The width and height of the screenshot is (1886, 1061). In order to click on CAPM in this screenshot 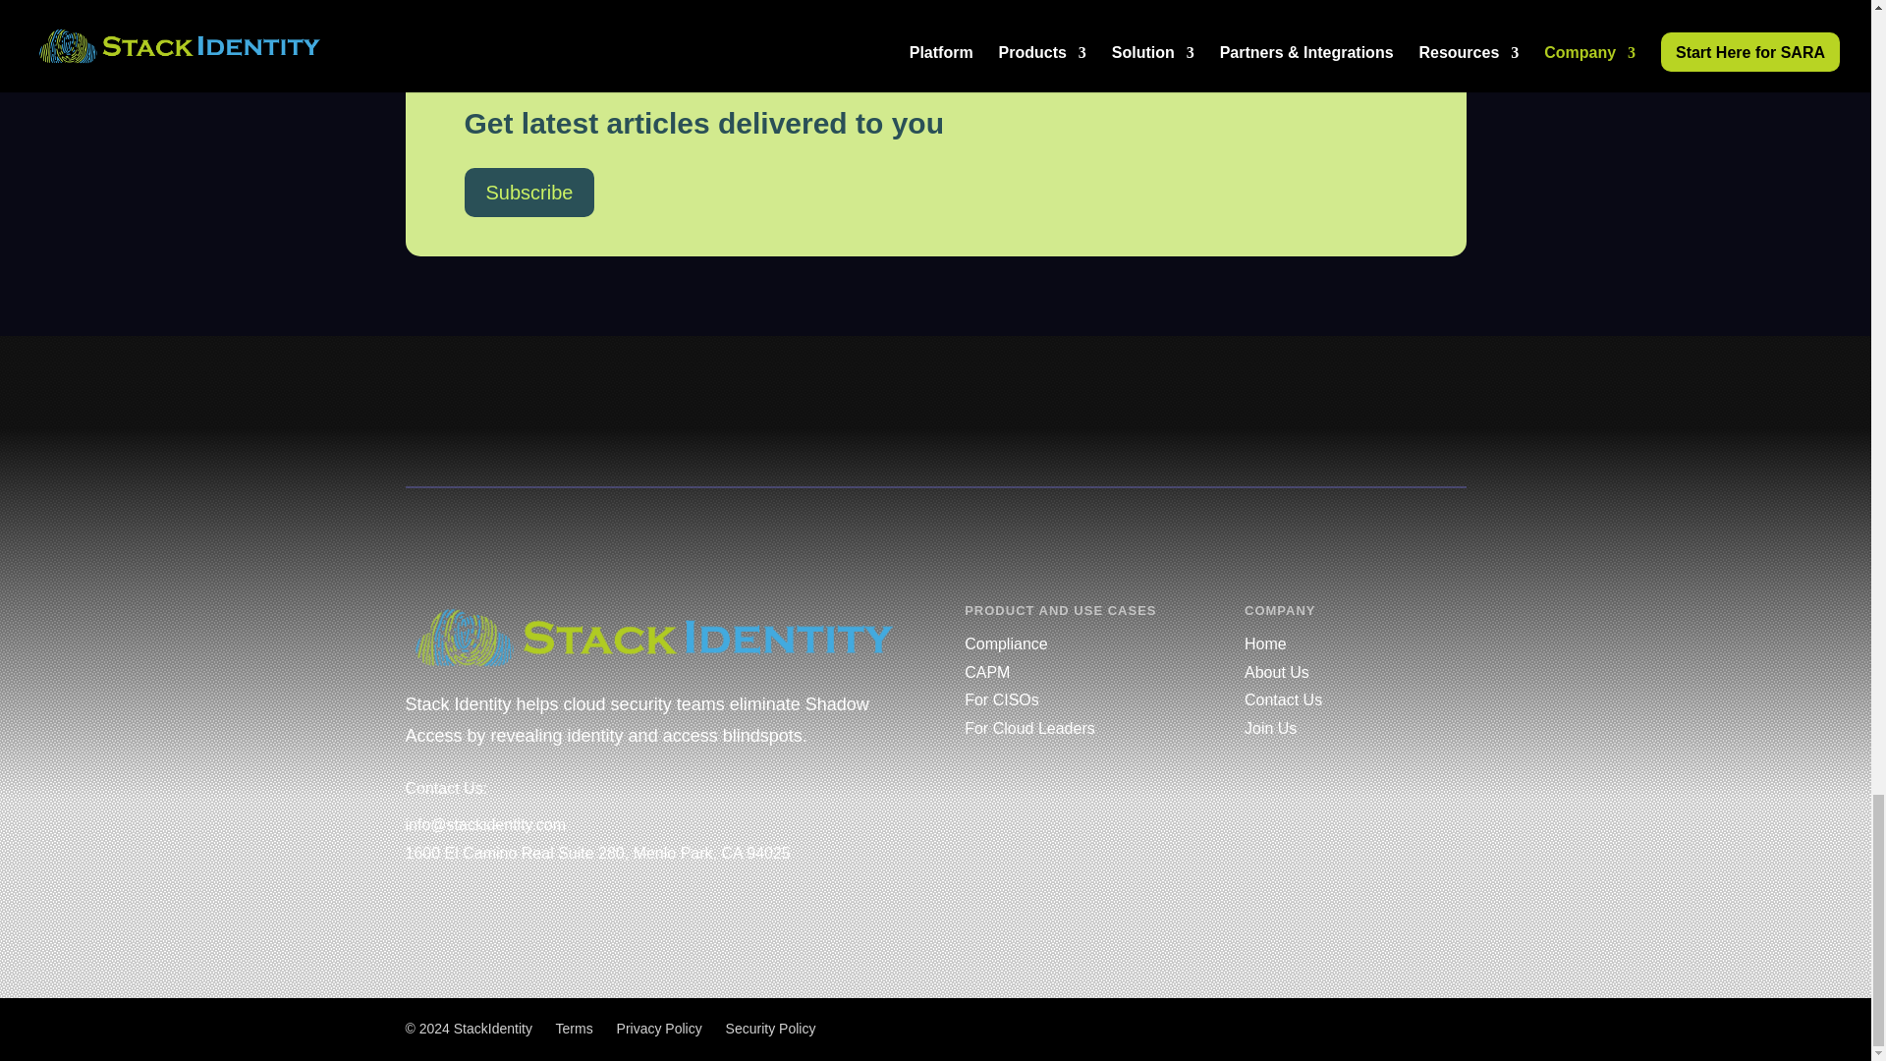, I will do `click(986, 672)`.